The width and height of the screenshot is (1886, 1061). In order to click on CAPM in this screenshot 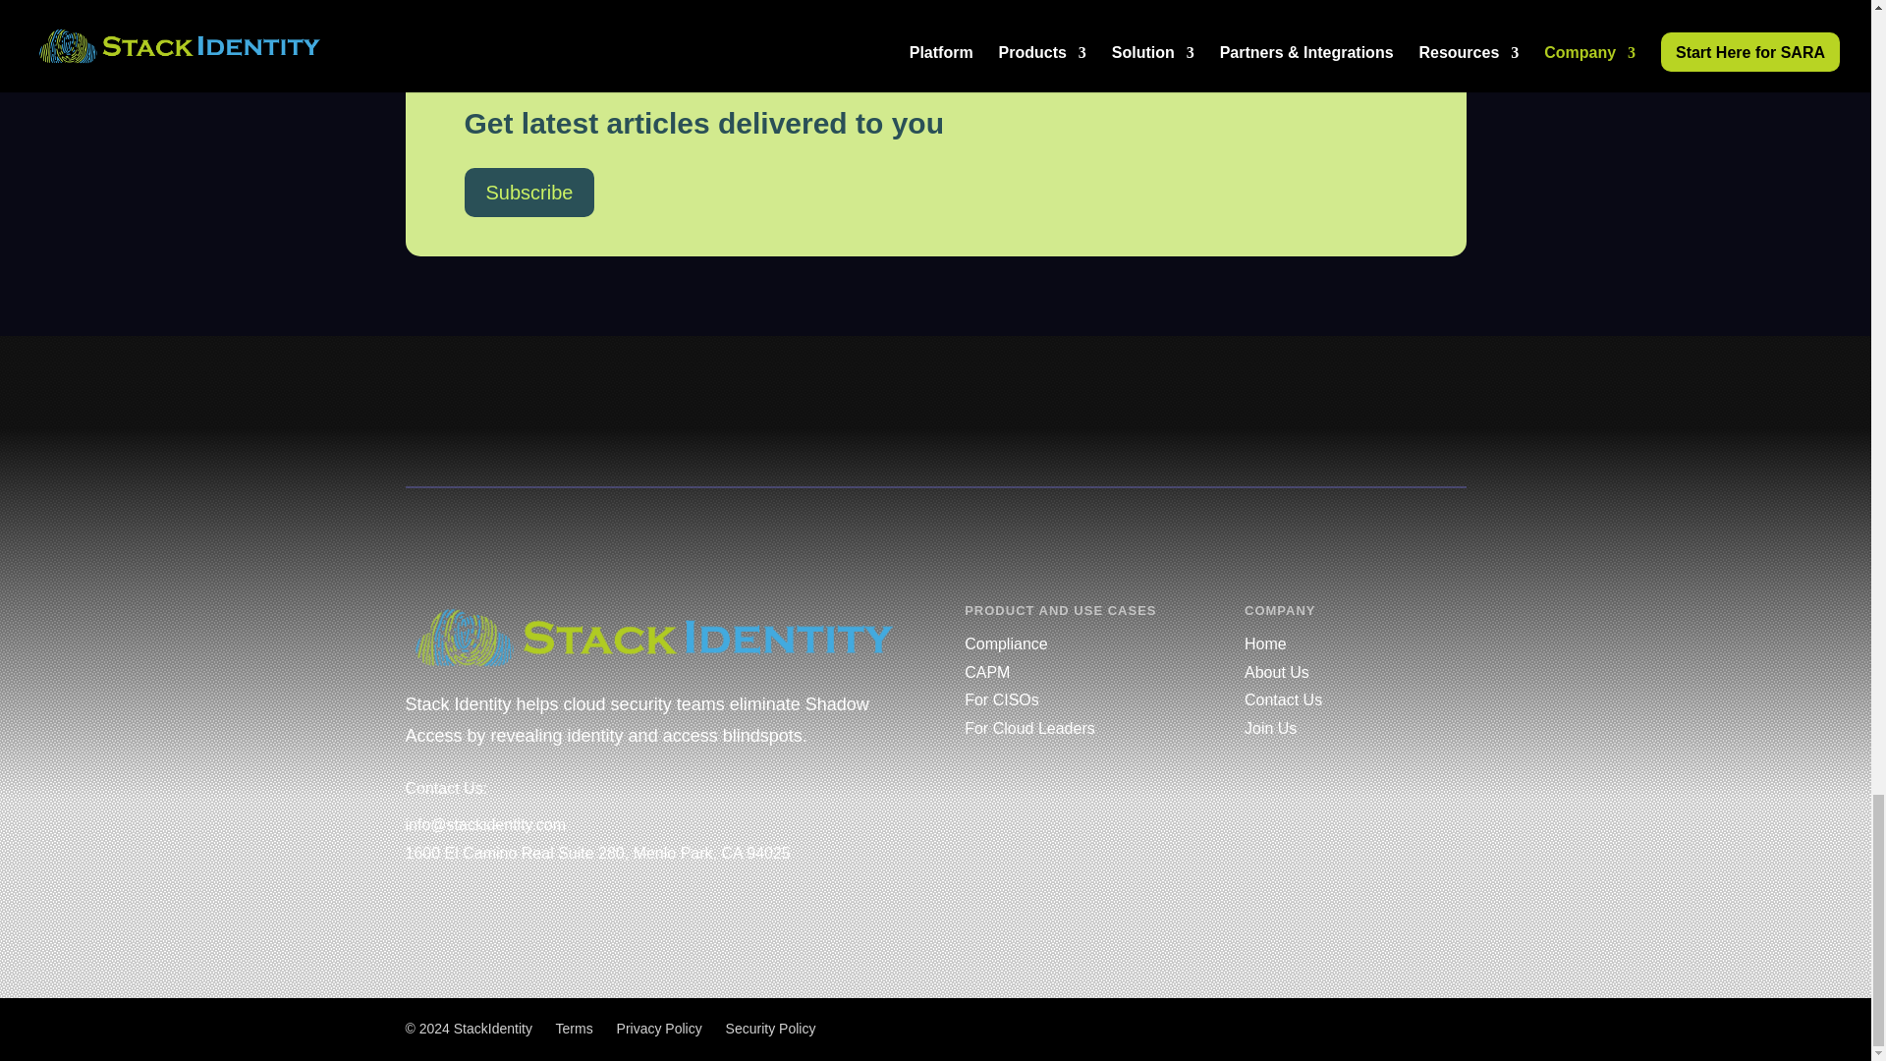, I will do `click(986, 672)`.